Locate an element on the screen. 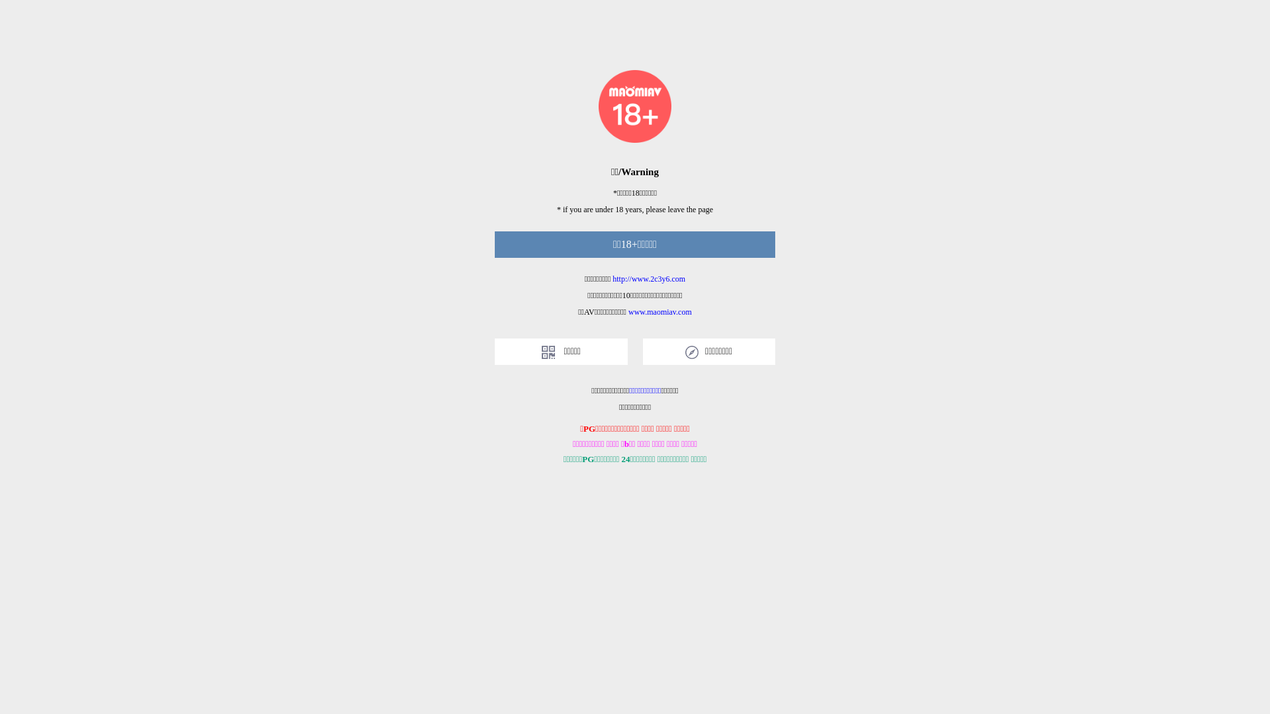 The width and height of the screenshot is (1270, 714). www.maomiav.com is located at coordinates (660, 312).